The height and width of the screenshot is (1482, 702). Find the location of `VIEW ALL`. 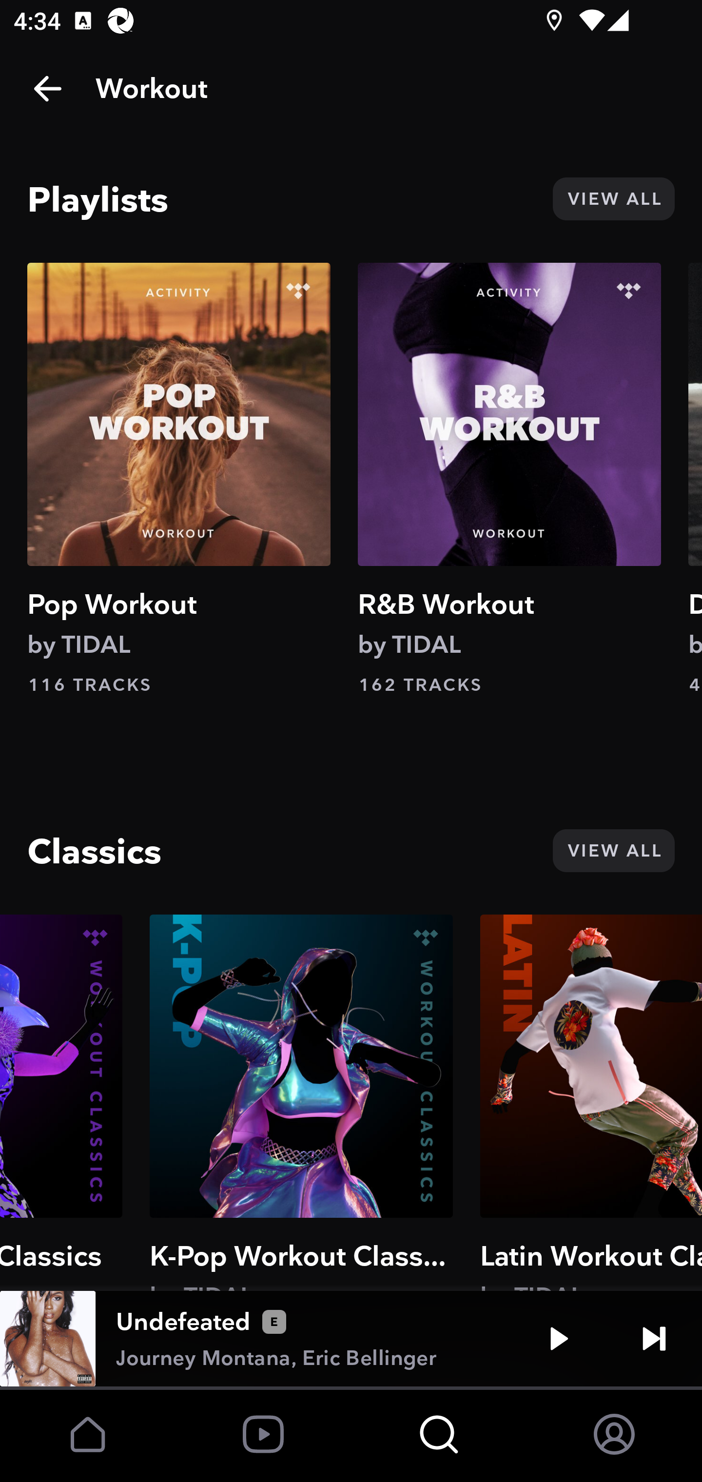

VIEW ALL is located at coordinates (613, 850).